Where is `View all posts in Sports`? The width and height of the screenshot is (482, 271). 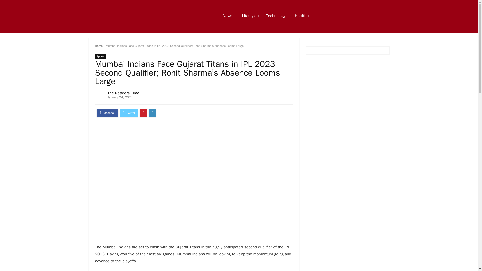
View all posts in Sports is located at coordinates (100, 56).